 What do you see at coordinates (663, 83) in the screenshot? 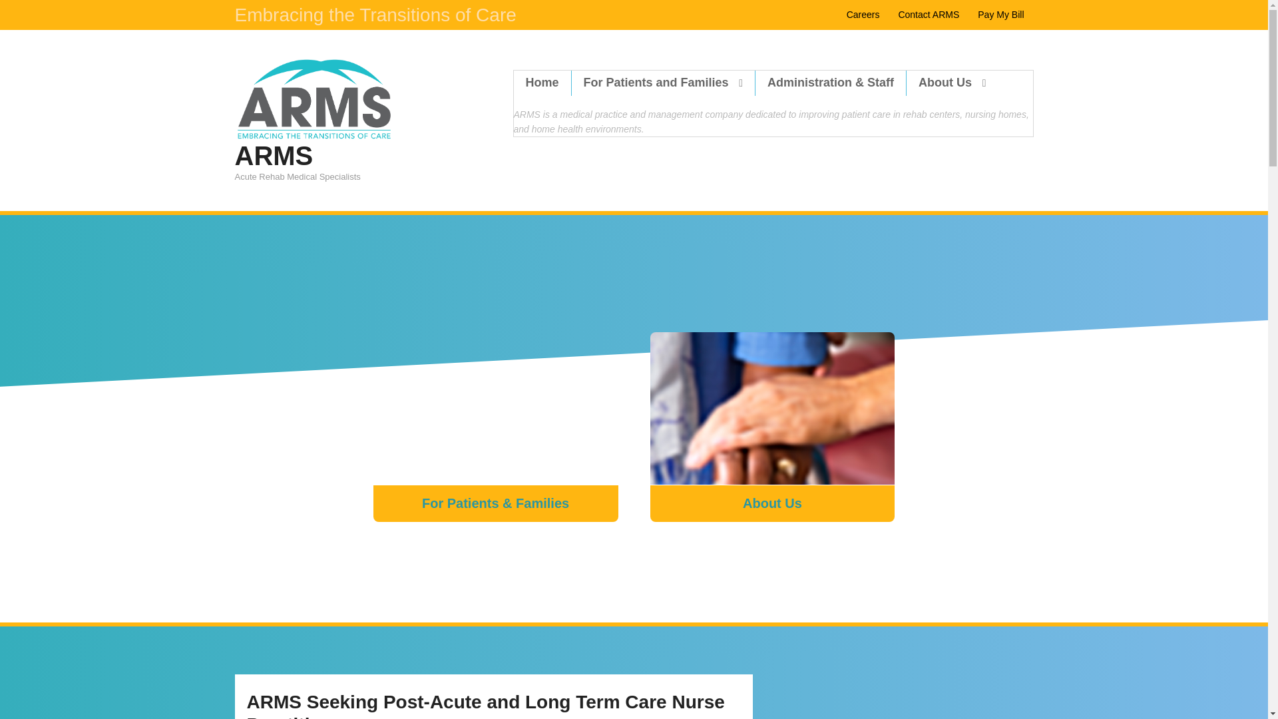
I see `For Patients and Families` at bounding box center [663, 83].